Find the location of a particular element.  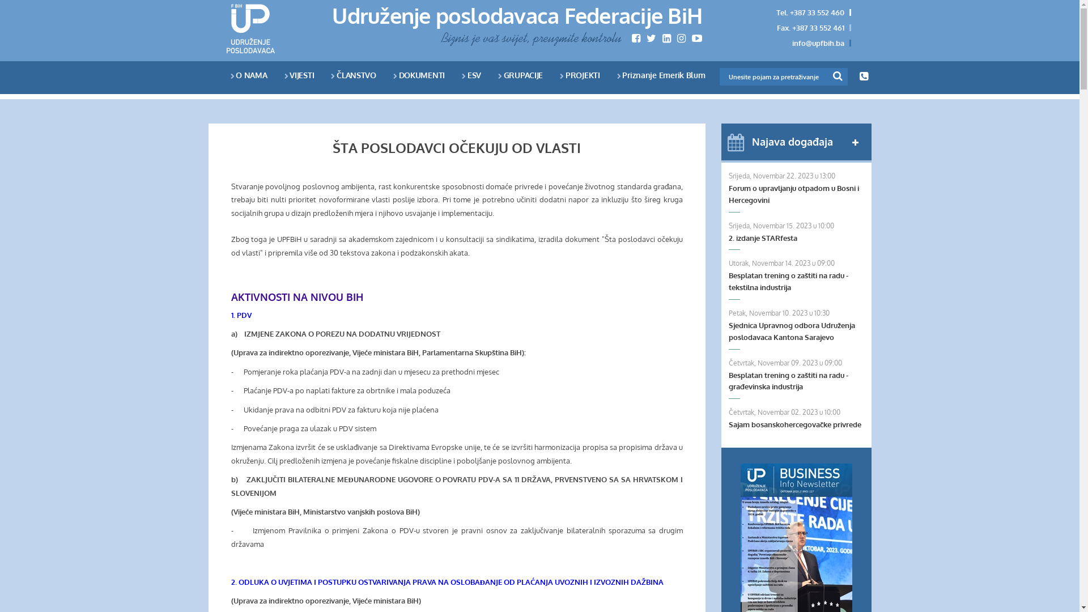

Priznanje Emerik Blum is located at coordinates (661, 75).